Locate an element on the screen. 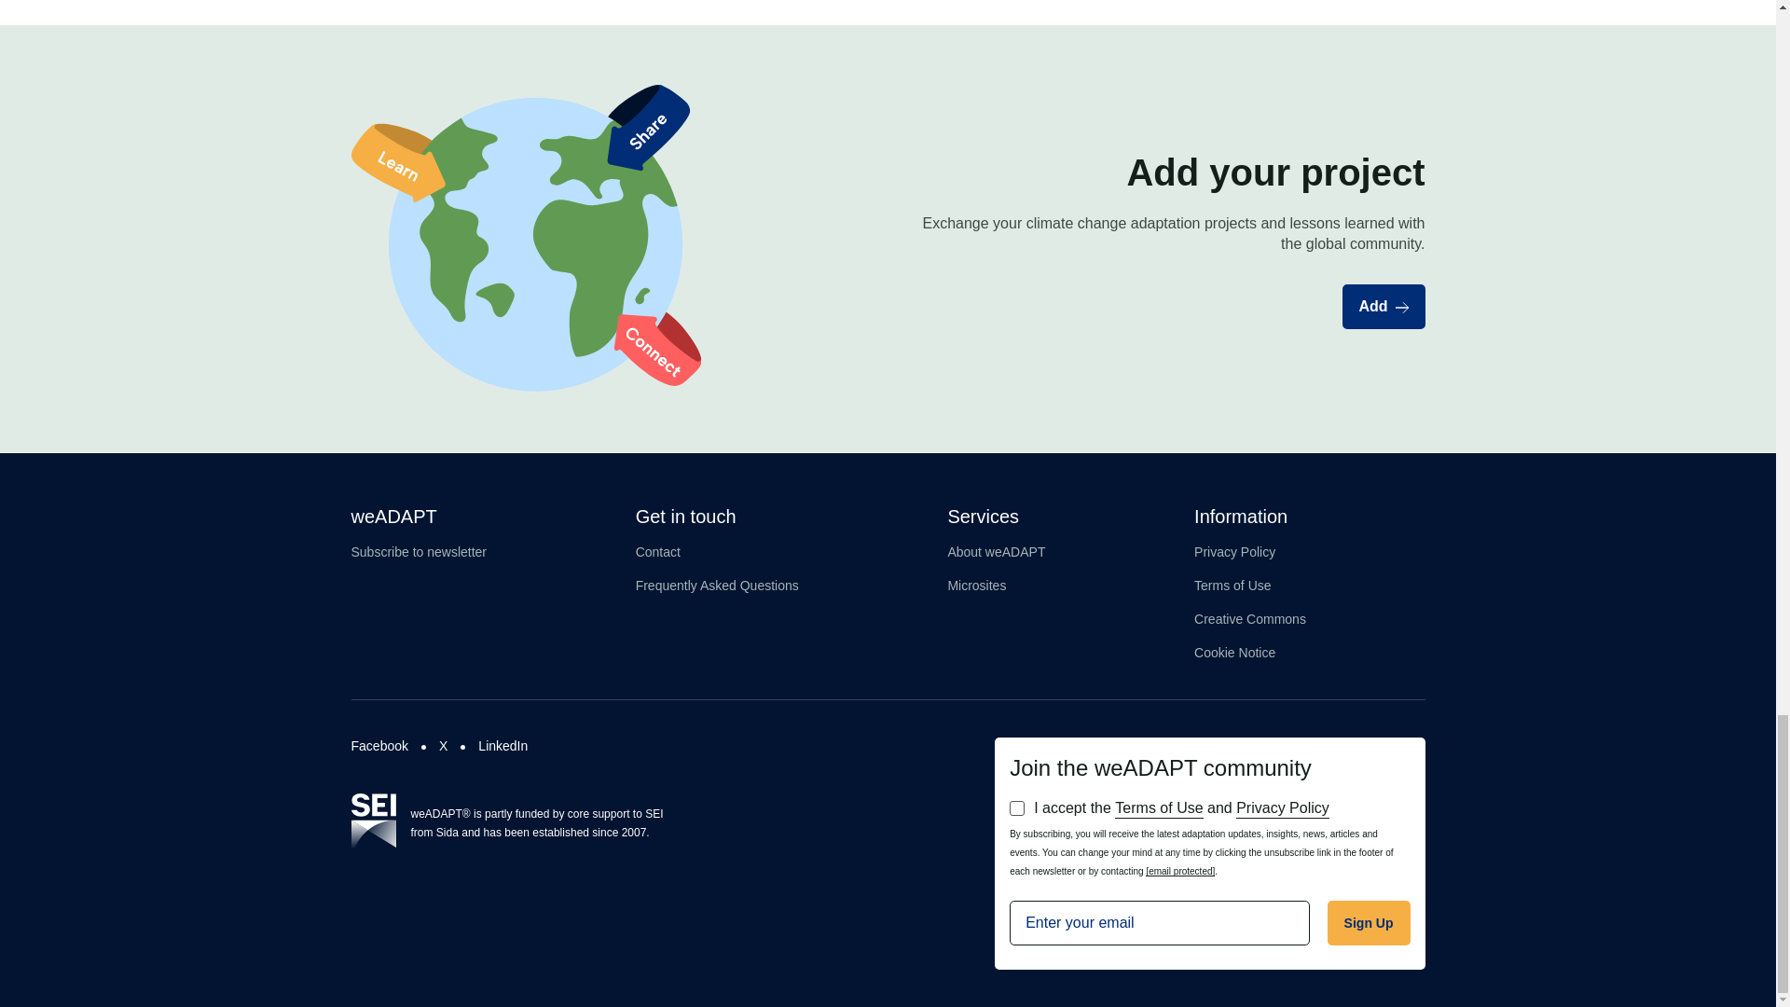 This screenshot has width=1790, height=1007. 1 is located at coordinates (1016, 807).